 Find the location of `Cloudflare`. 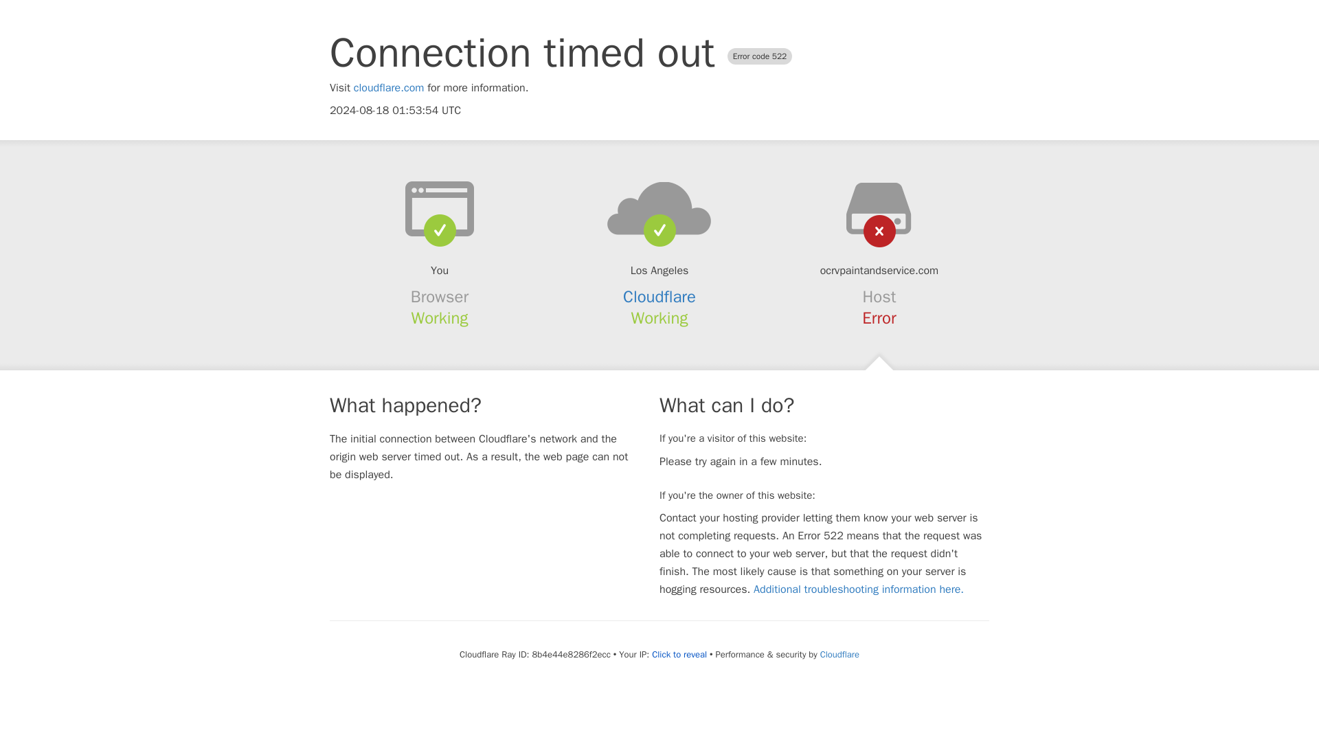

Cloudflare is located at coordinates (839, 654).